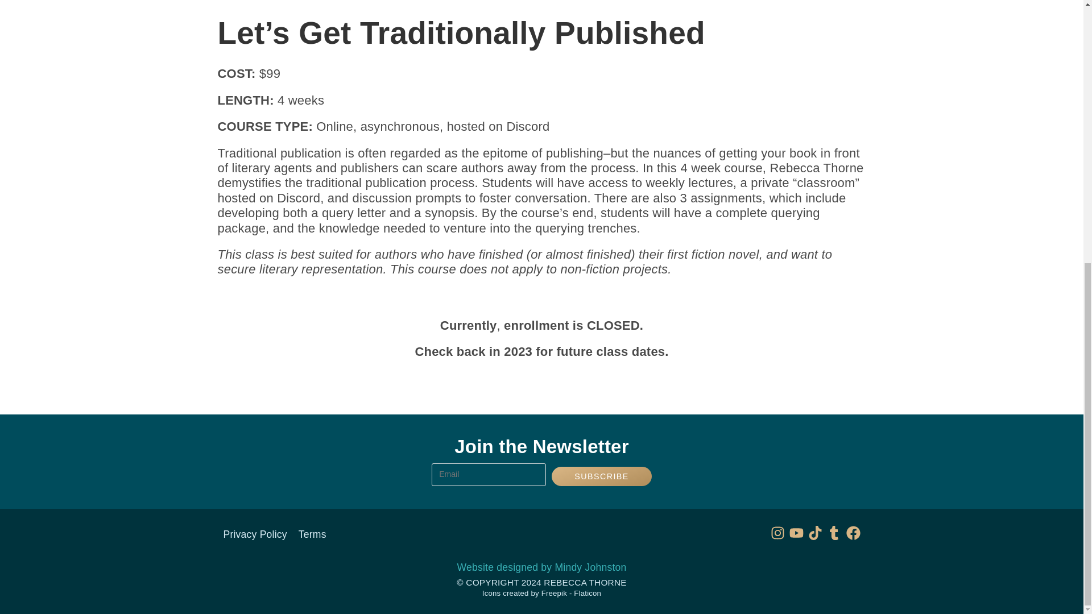 This screenshot has width=1092, height=614. I want to click on Privacy Policy, so click(254, 534).